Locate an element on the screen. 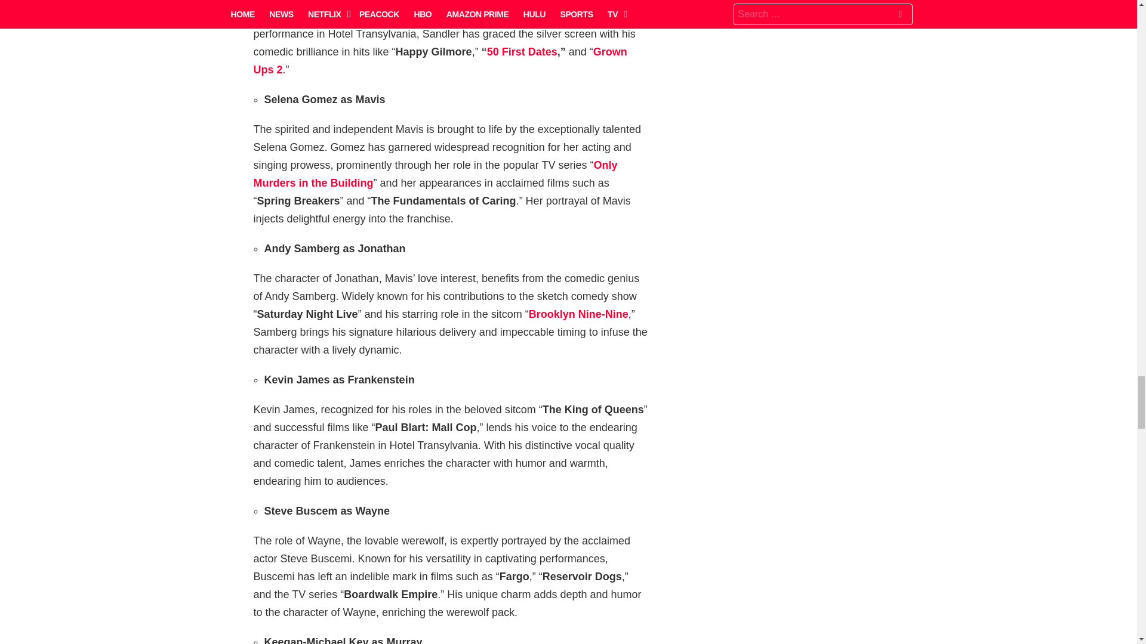 The height and width of the screenshot is (644, 1146). Only Murders in the Building is located at coordinates (435, 174).